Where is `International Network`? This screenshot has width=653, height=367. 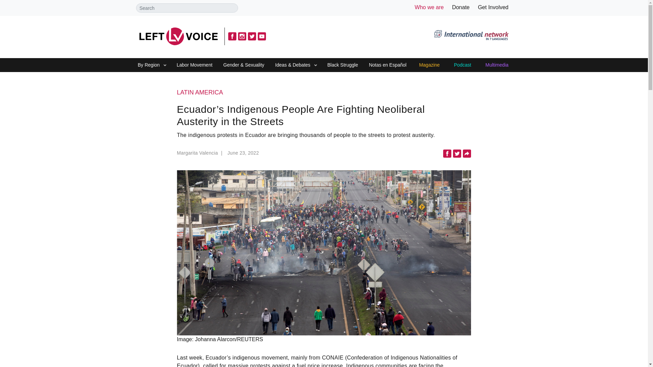 International Network is located at coordinates (471, 36).